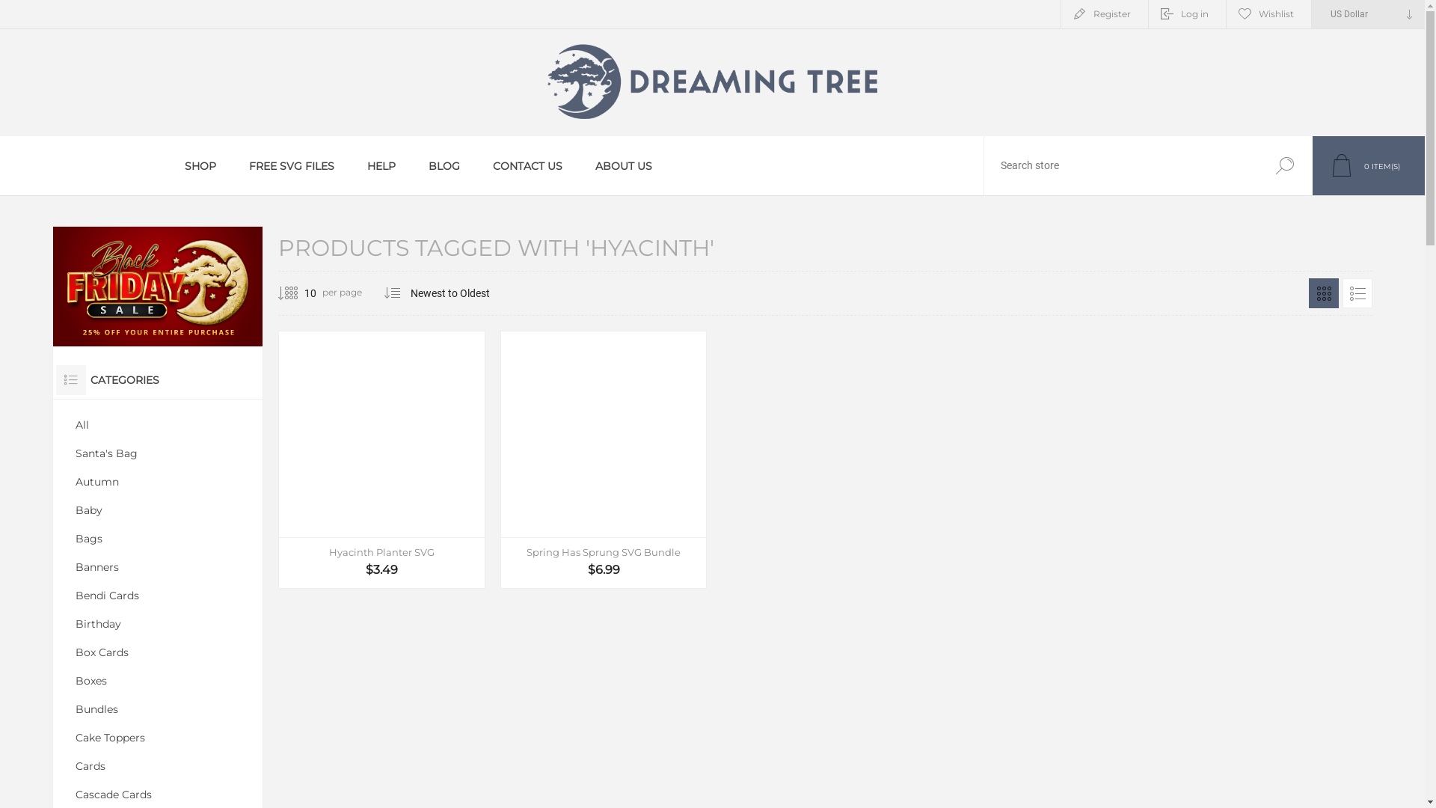 The image size is (1436, 808). What do you see at coordinates (381, 552) in the screenshot?
I see `Hyacinth Planter SVG` at bounding box center [381, 552].